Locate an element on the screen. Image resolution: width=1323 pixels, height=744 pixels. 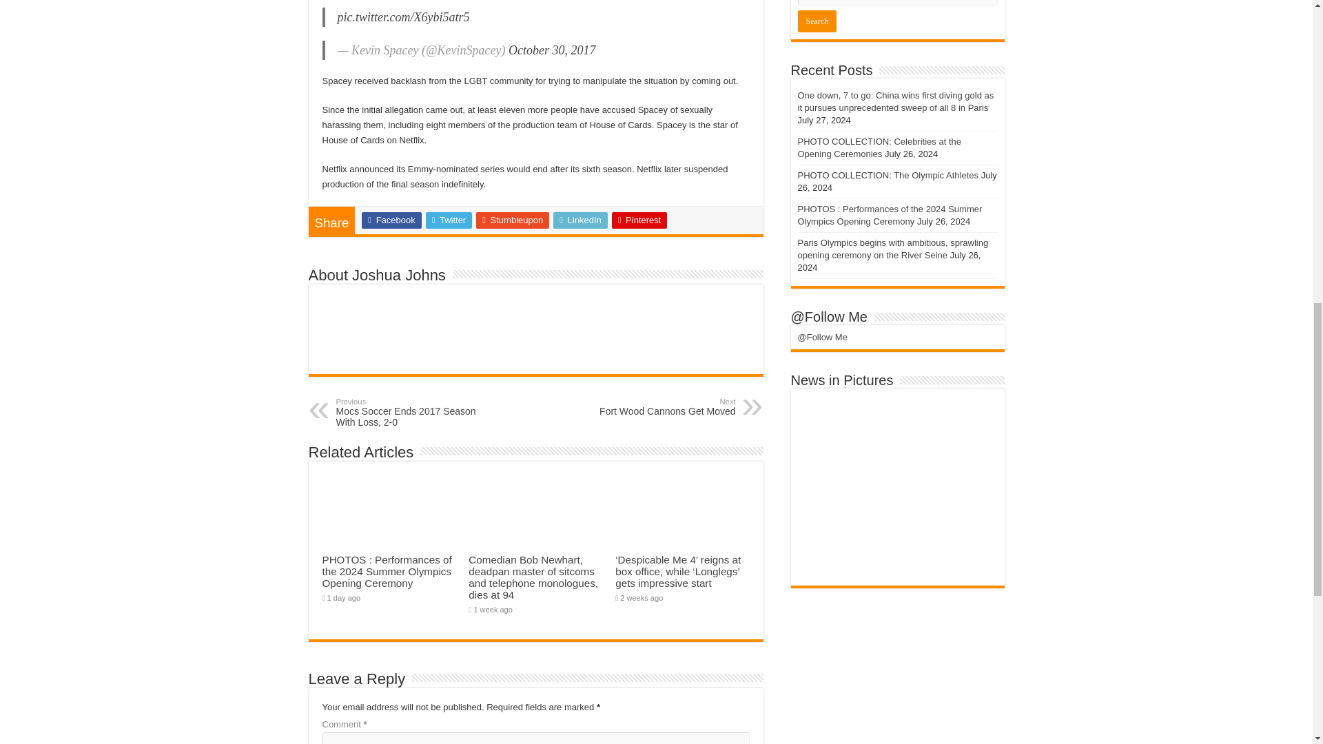
Twitter is located at coordinates (449, 220).